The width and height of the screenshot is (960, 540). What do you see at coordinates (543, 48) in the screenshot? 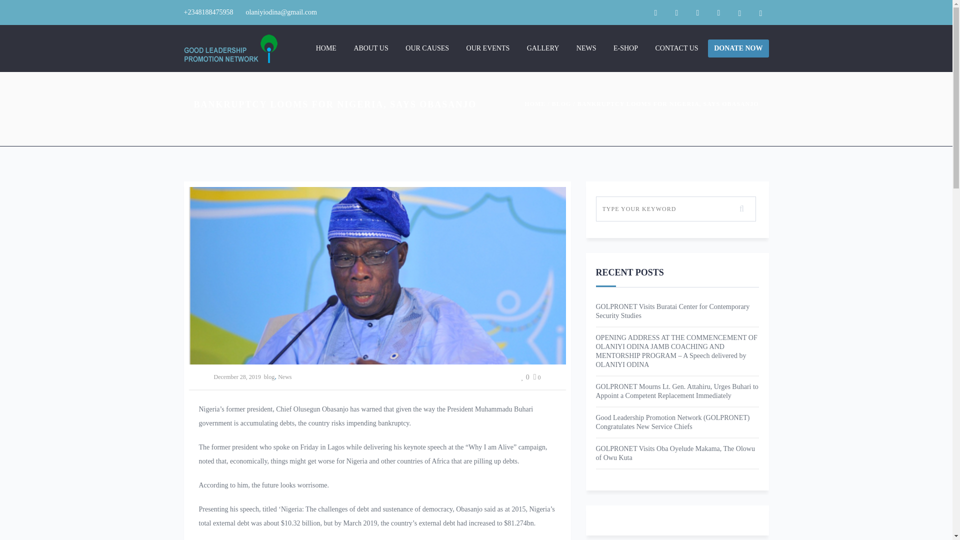
I see `GALLERY` at bounding box center [543, 48].